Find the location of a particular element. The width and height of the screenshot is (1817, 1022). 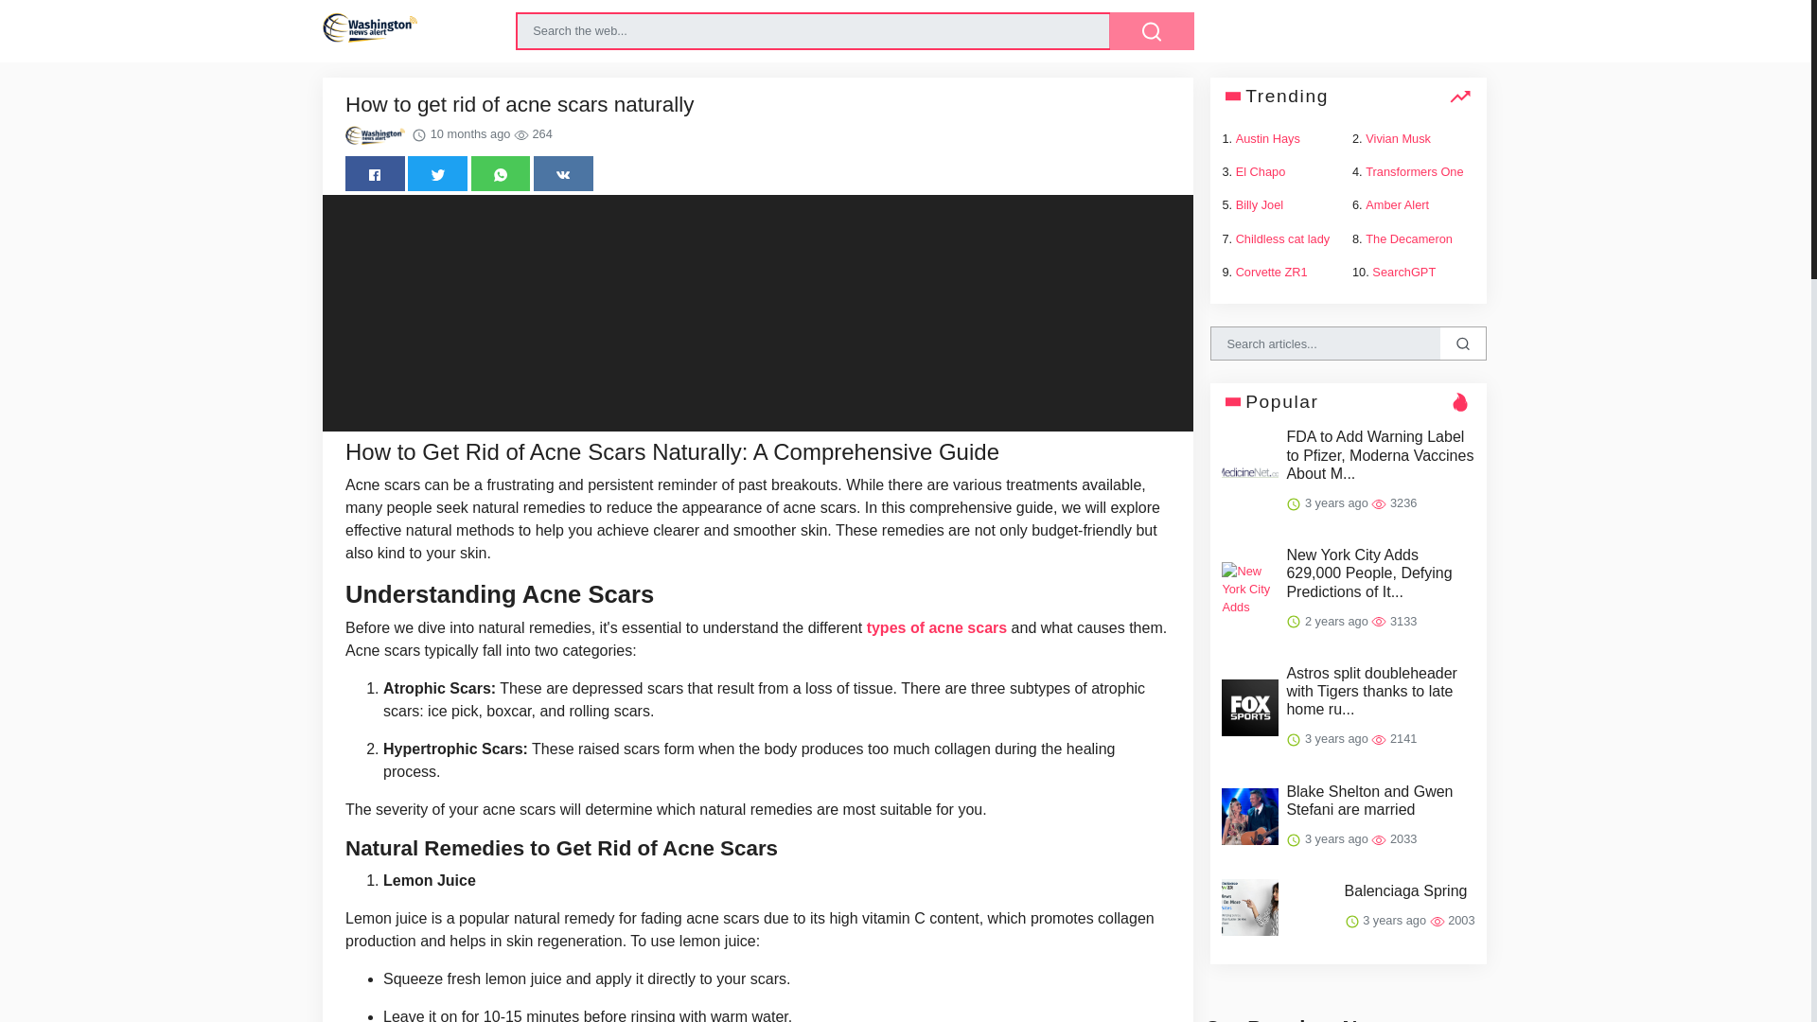

El Chapo is located at coordinates (1261, 171).